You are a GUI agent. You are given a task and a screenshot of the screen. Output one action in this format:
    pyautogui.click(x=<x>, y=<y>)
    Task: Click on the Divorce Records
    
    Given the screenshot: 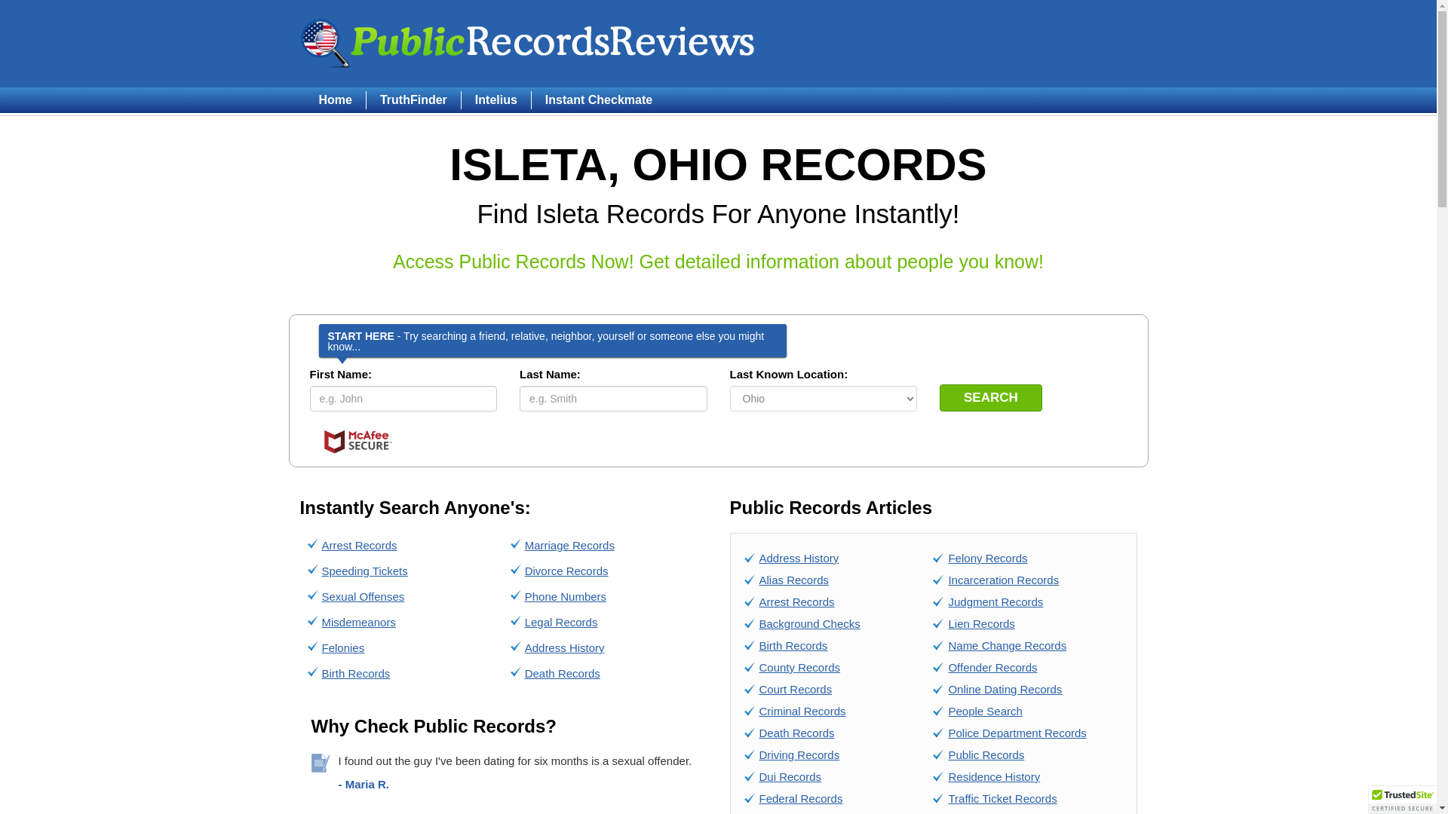 What is the action you would take?
    pyautogui.click(x=566, y=571)
    